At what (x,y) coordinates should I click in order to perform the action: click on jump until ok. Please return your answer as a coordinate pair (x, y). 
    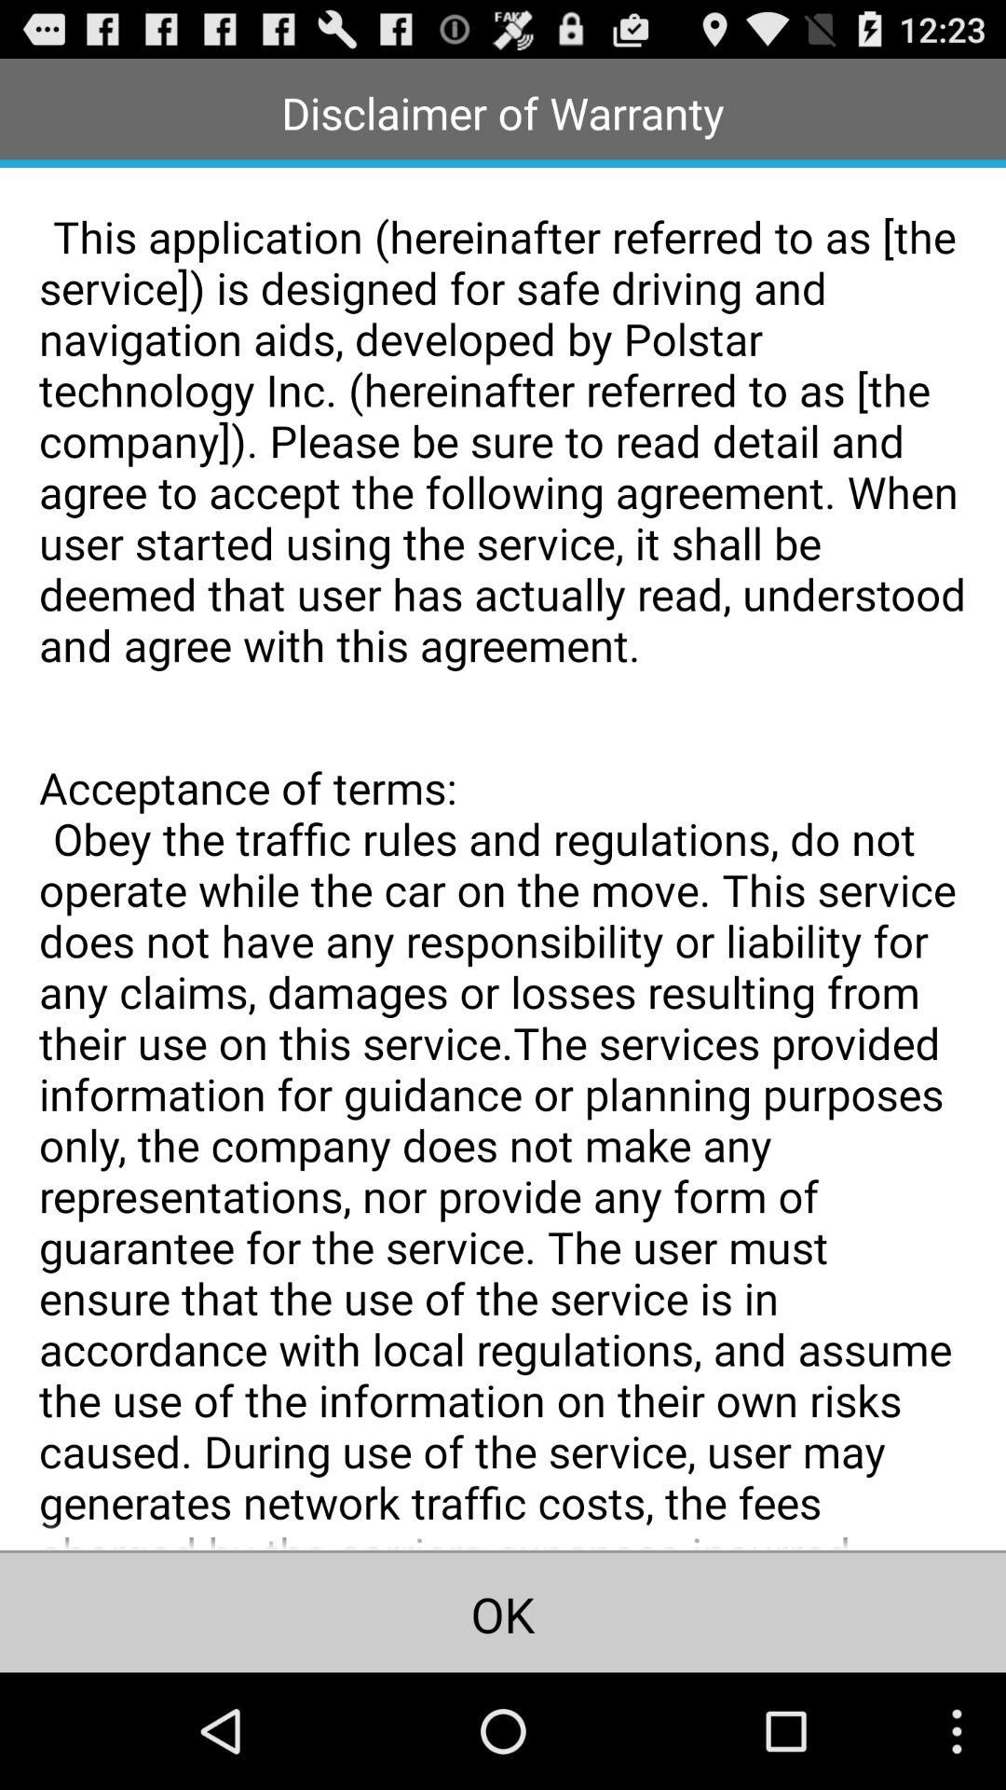
    Looking at the image, I should click on (503, 1612).